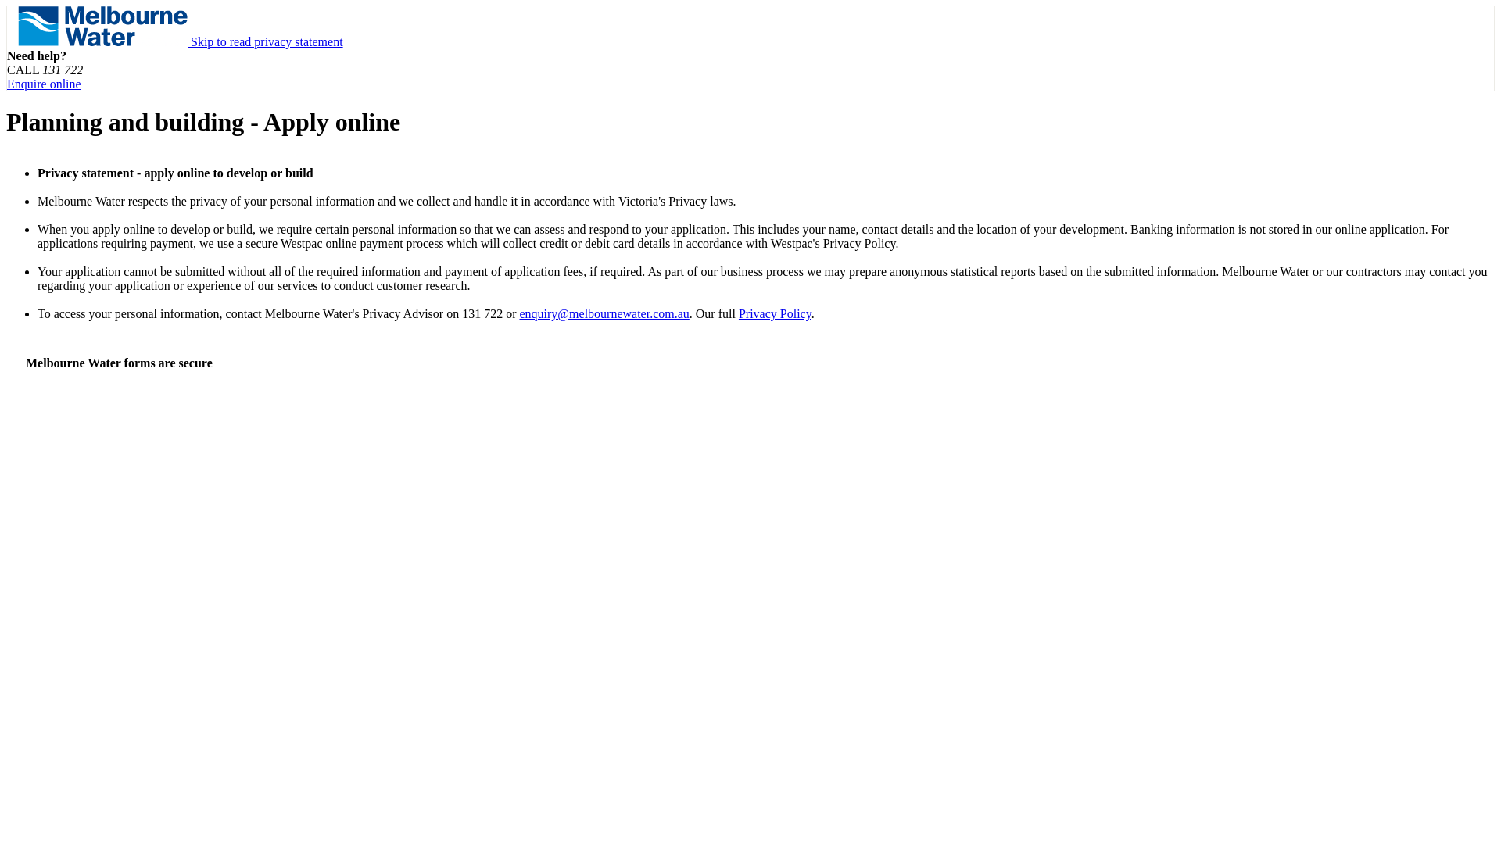 The image size is (1501, 844). I want to click on enquiry@melbournewater.com.au, so click(604, 314).